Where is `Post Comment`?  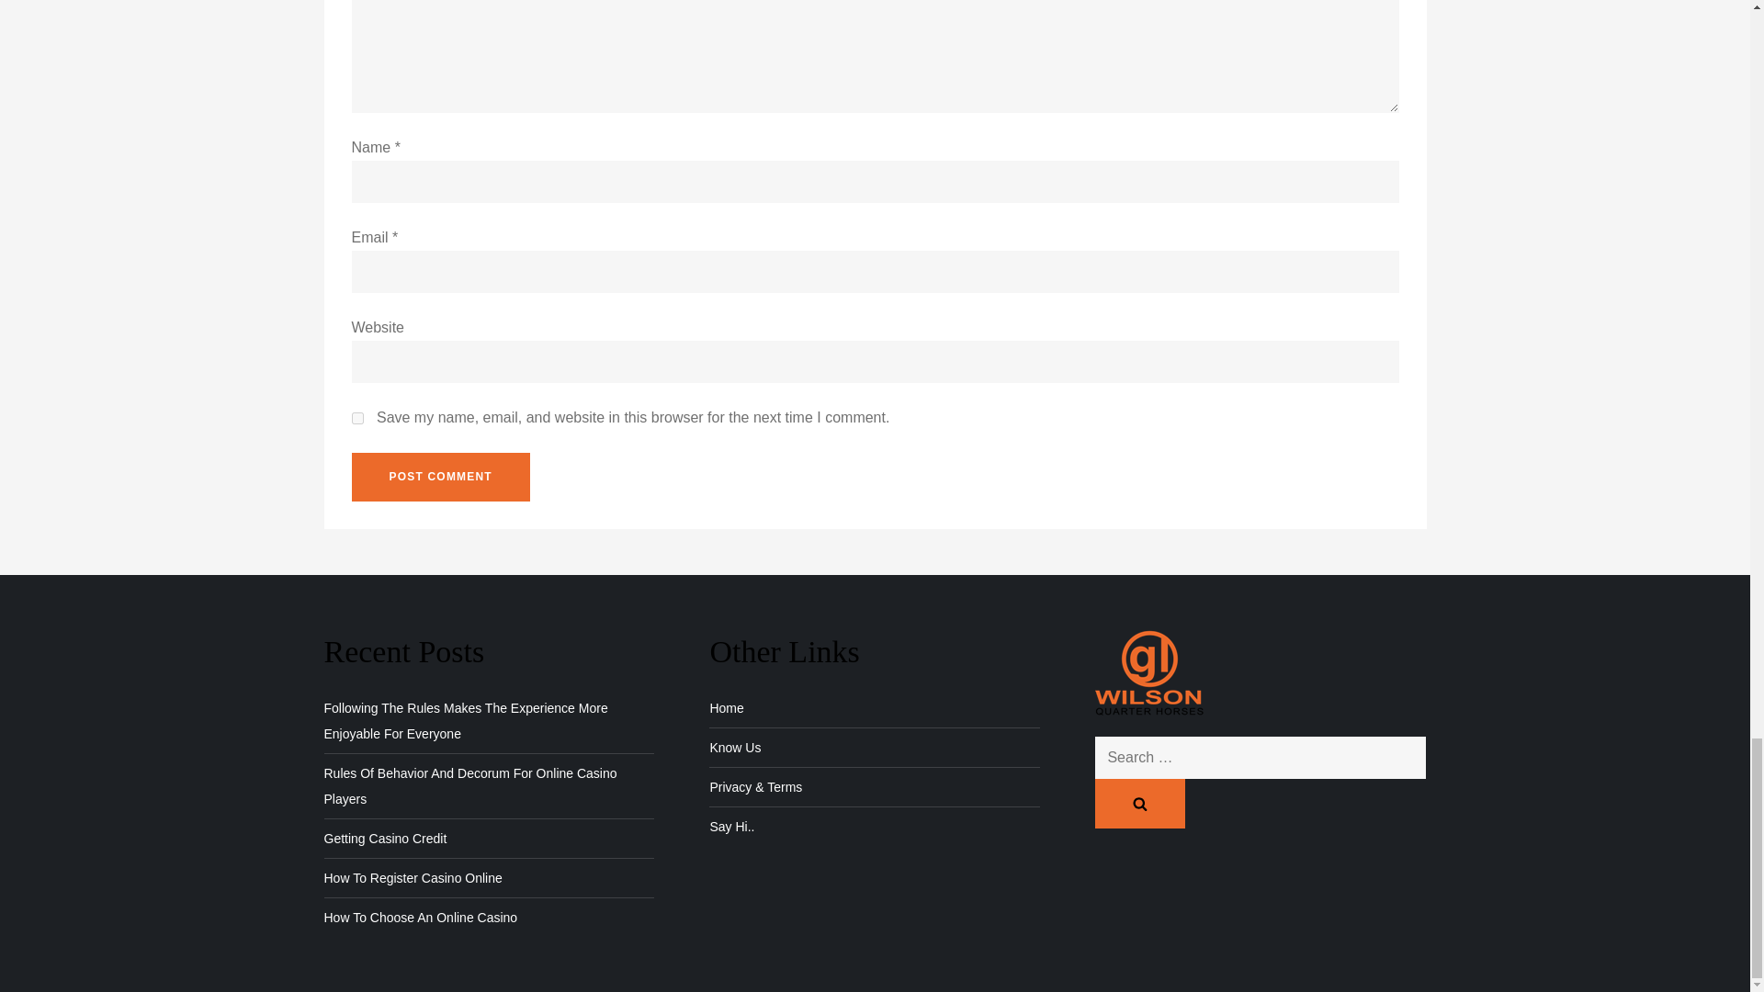
Post Comment is located at coordinates (440, 477).